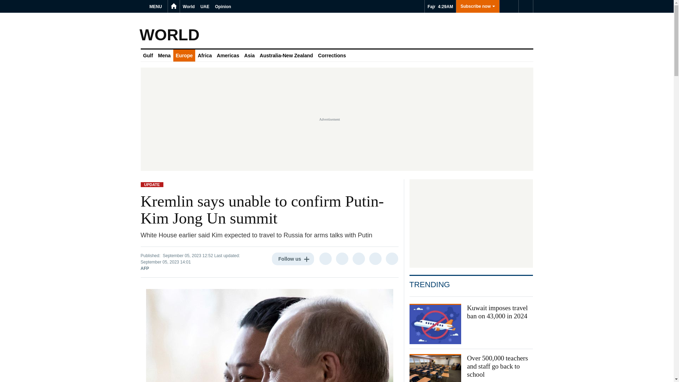  Describe the element at coordinates (188, 6) in the screenshot. I see `World` at that location.